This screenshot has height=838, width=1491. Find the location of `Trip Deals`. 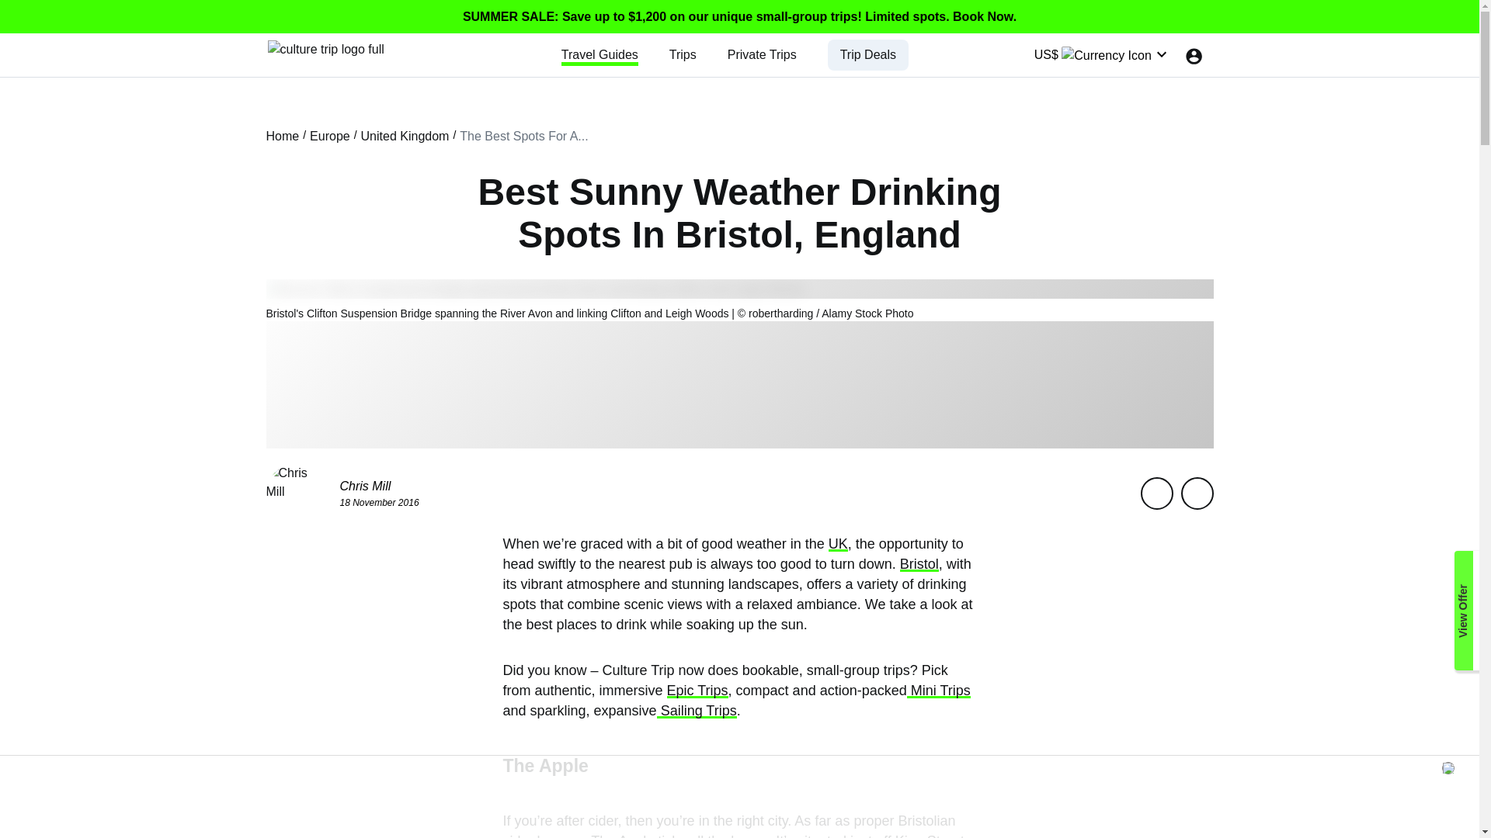

Trip Deals is located at coordinates (868, 54).